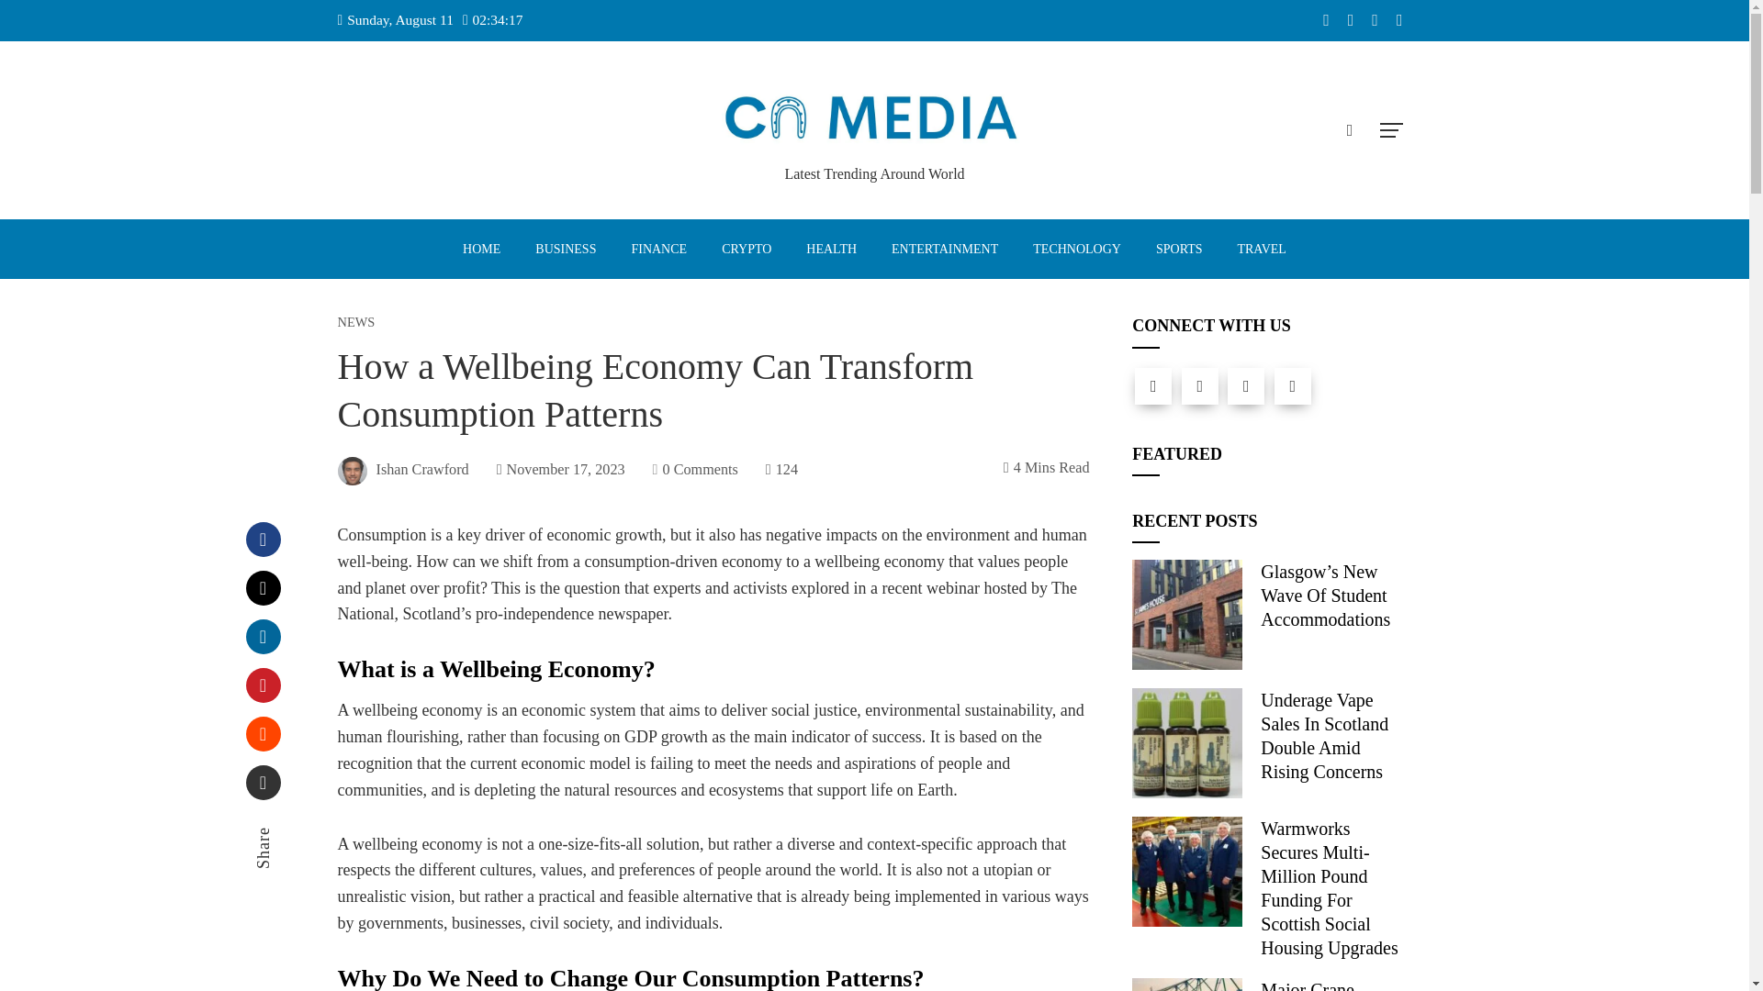 The width and height of the screenshot is (1763, 991). I want to click on TECHNOLOGY, so click(1076, 249).